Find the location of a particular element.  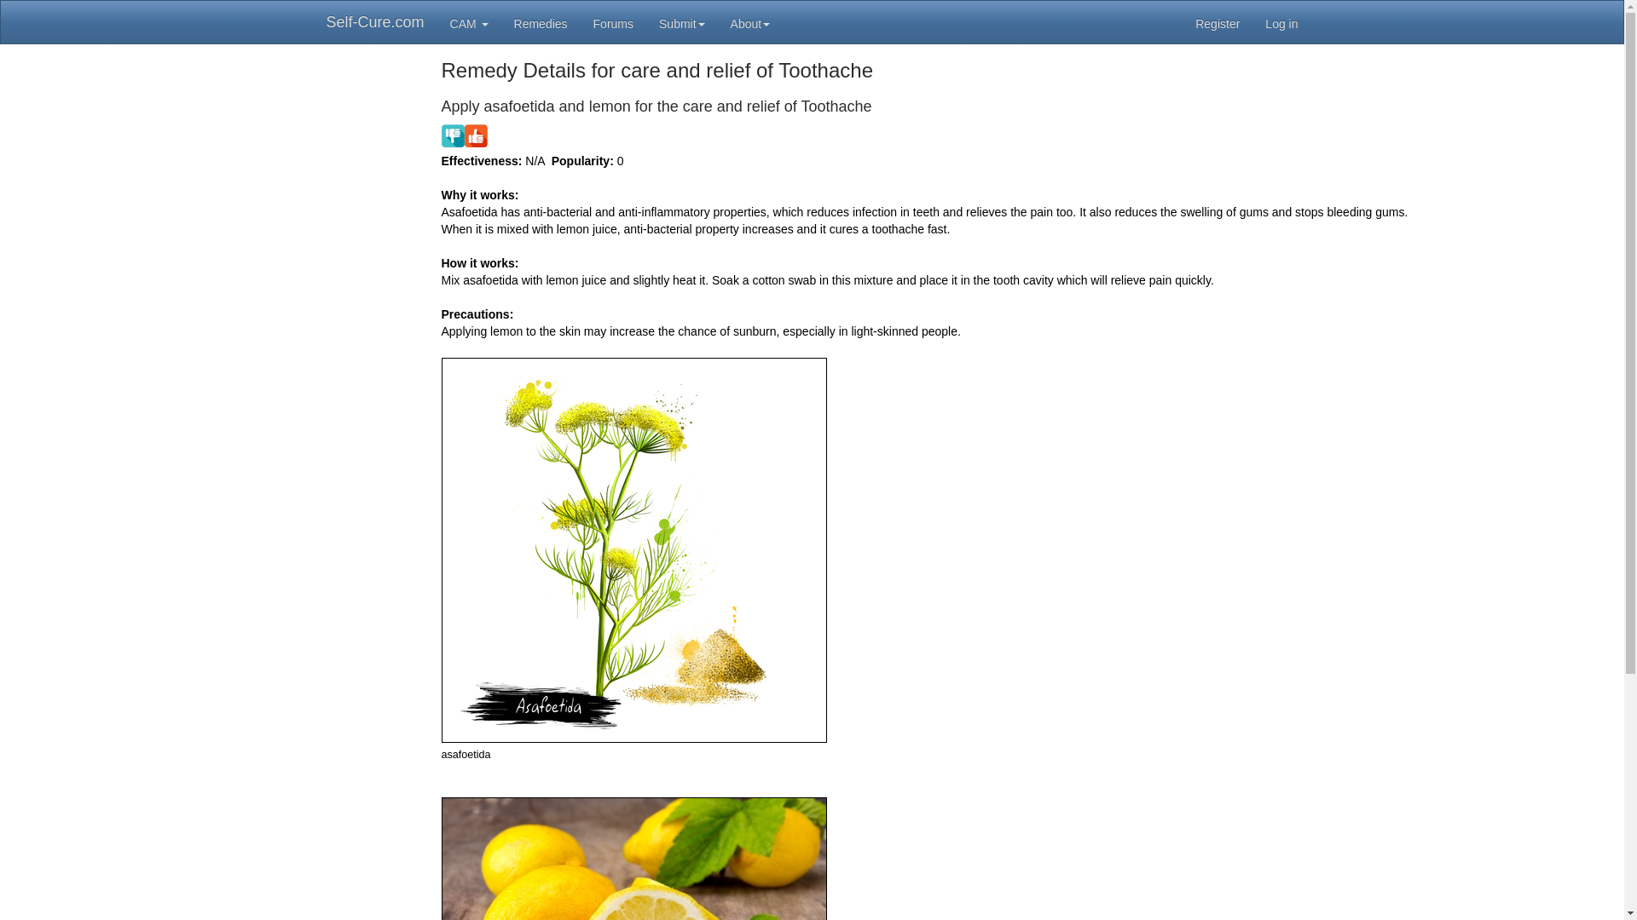

About is located at coordinates (750, 22).